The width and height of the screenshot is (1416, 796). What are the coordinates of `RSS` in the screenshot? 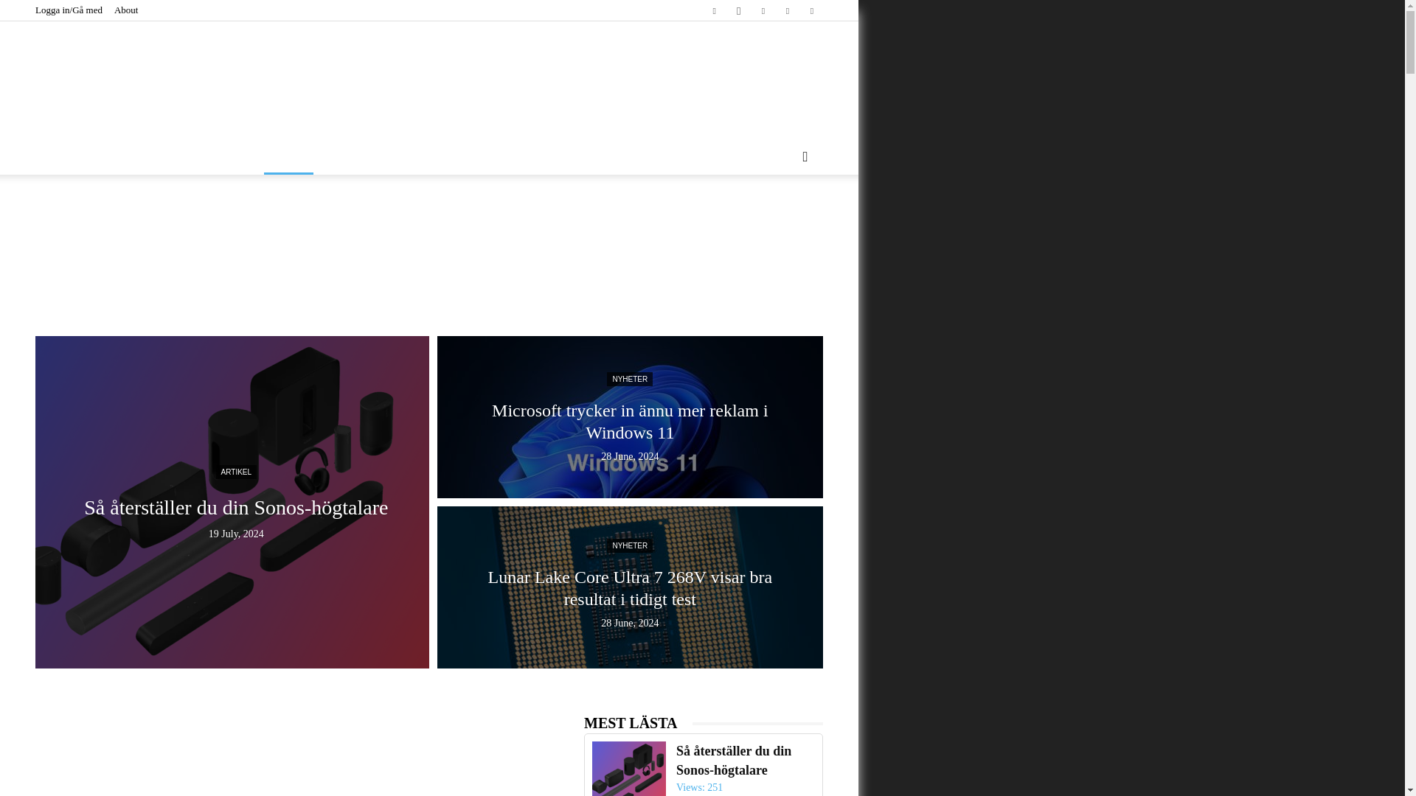 It's located at (763, 10).